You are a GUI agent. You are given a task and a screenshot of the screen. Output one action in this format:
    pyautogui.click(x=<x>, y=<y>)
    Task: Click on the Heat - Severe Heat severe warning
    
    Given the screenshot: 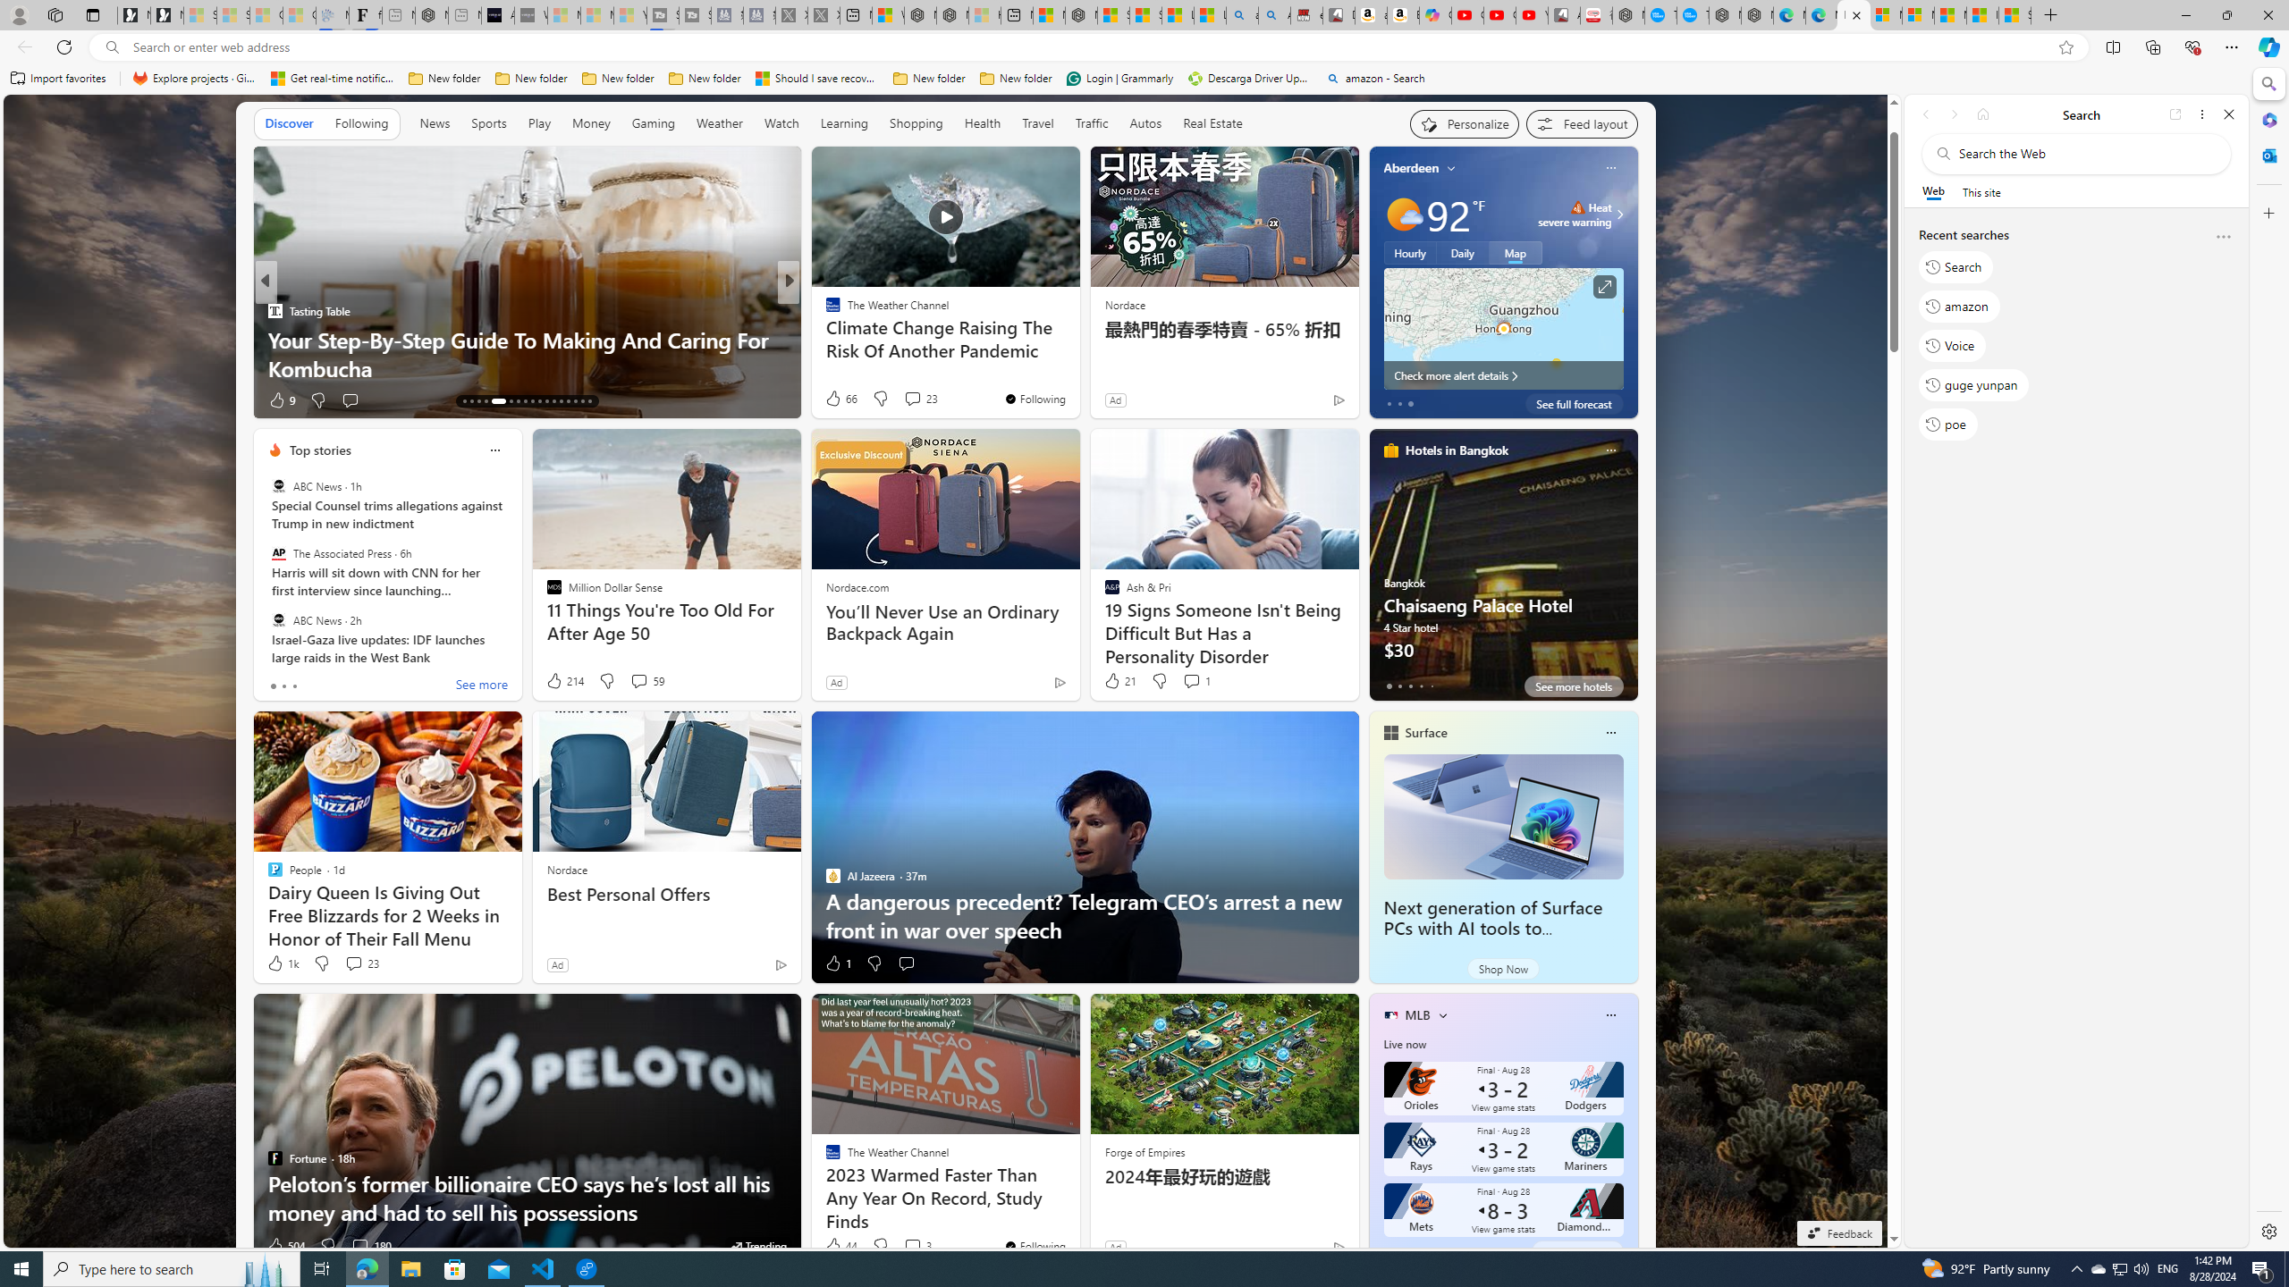 What is the action you would take?
    pyautogui.click(x=1575, y=214)
    